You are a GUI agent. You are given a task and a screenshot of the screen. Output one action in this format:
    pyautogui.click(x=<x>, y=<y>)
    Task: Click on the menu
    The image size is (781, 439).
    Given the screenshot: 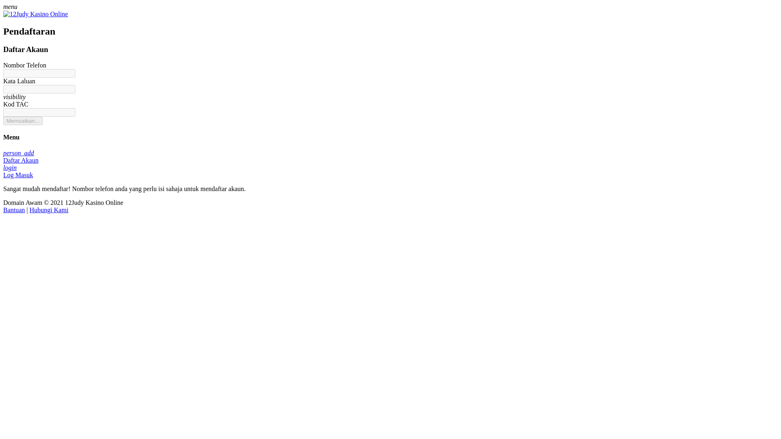 What is the action you would take?
    pyautogui.click(x=390, y=7)
    